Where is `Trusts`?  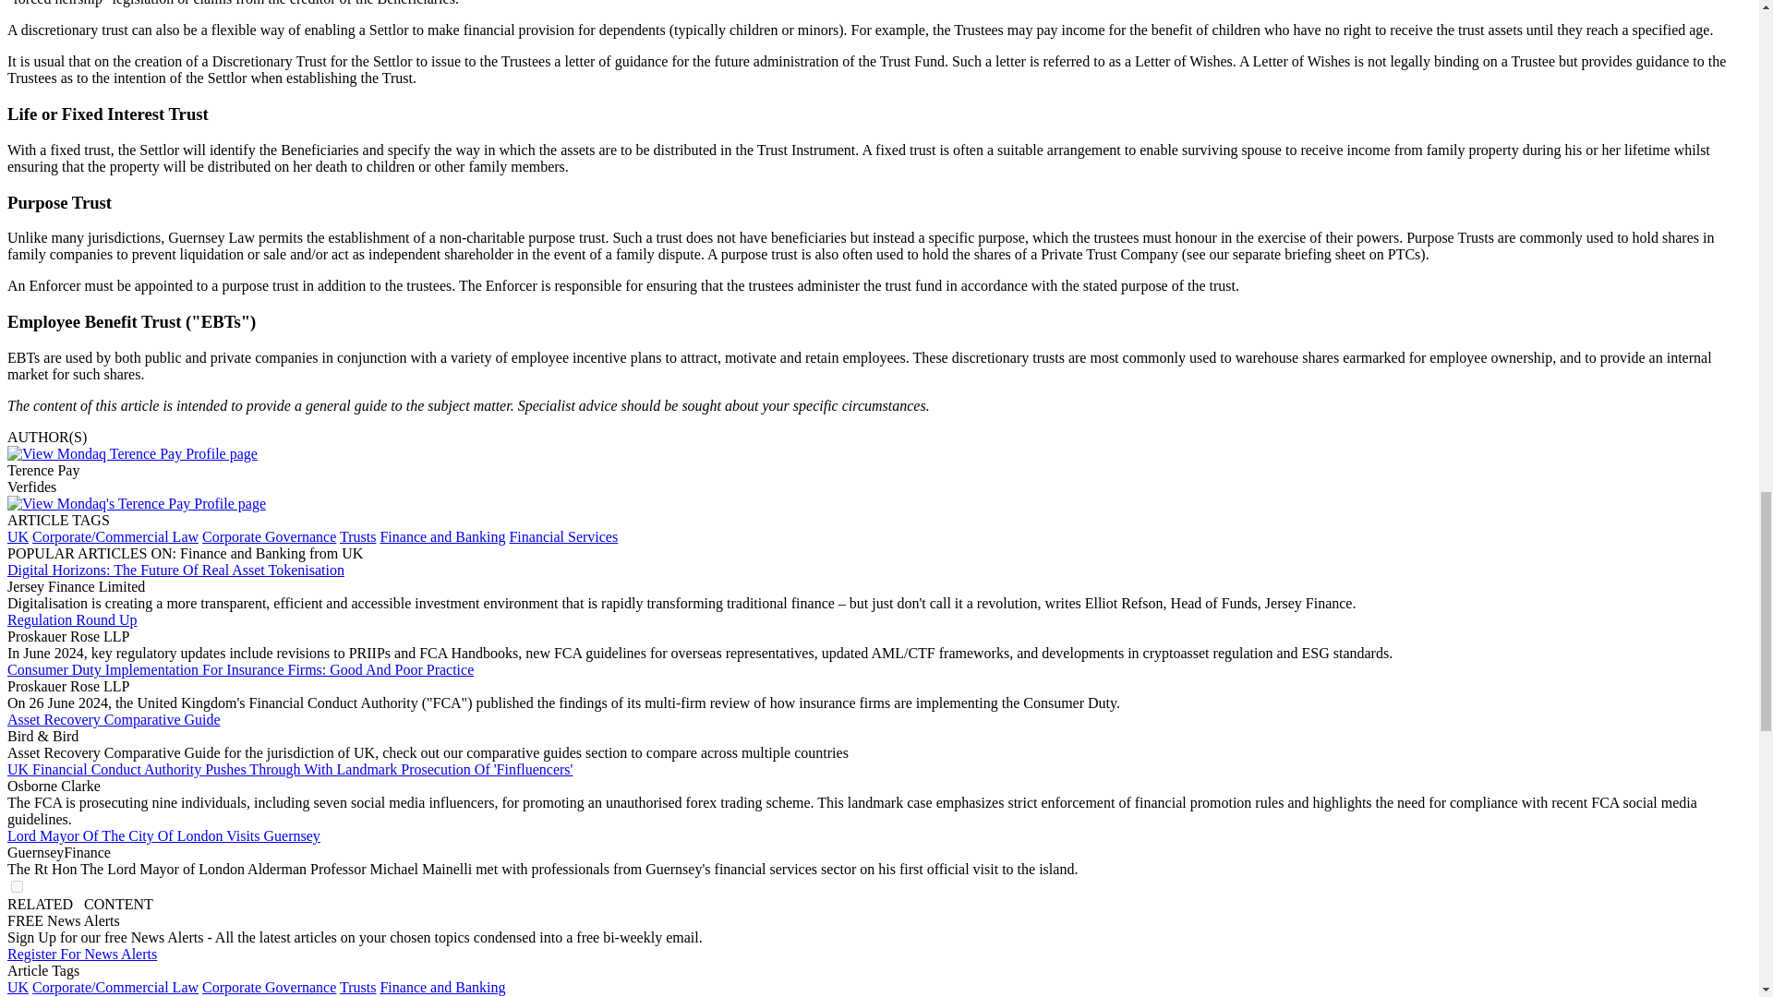
Trusts is located at coordinates (358, 536).